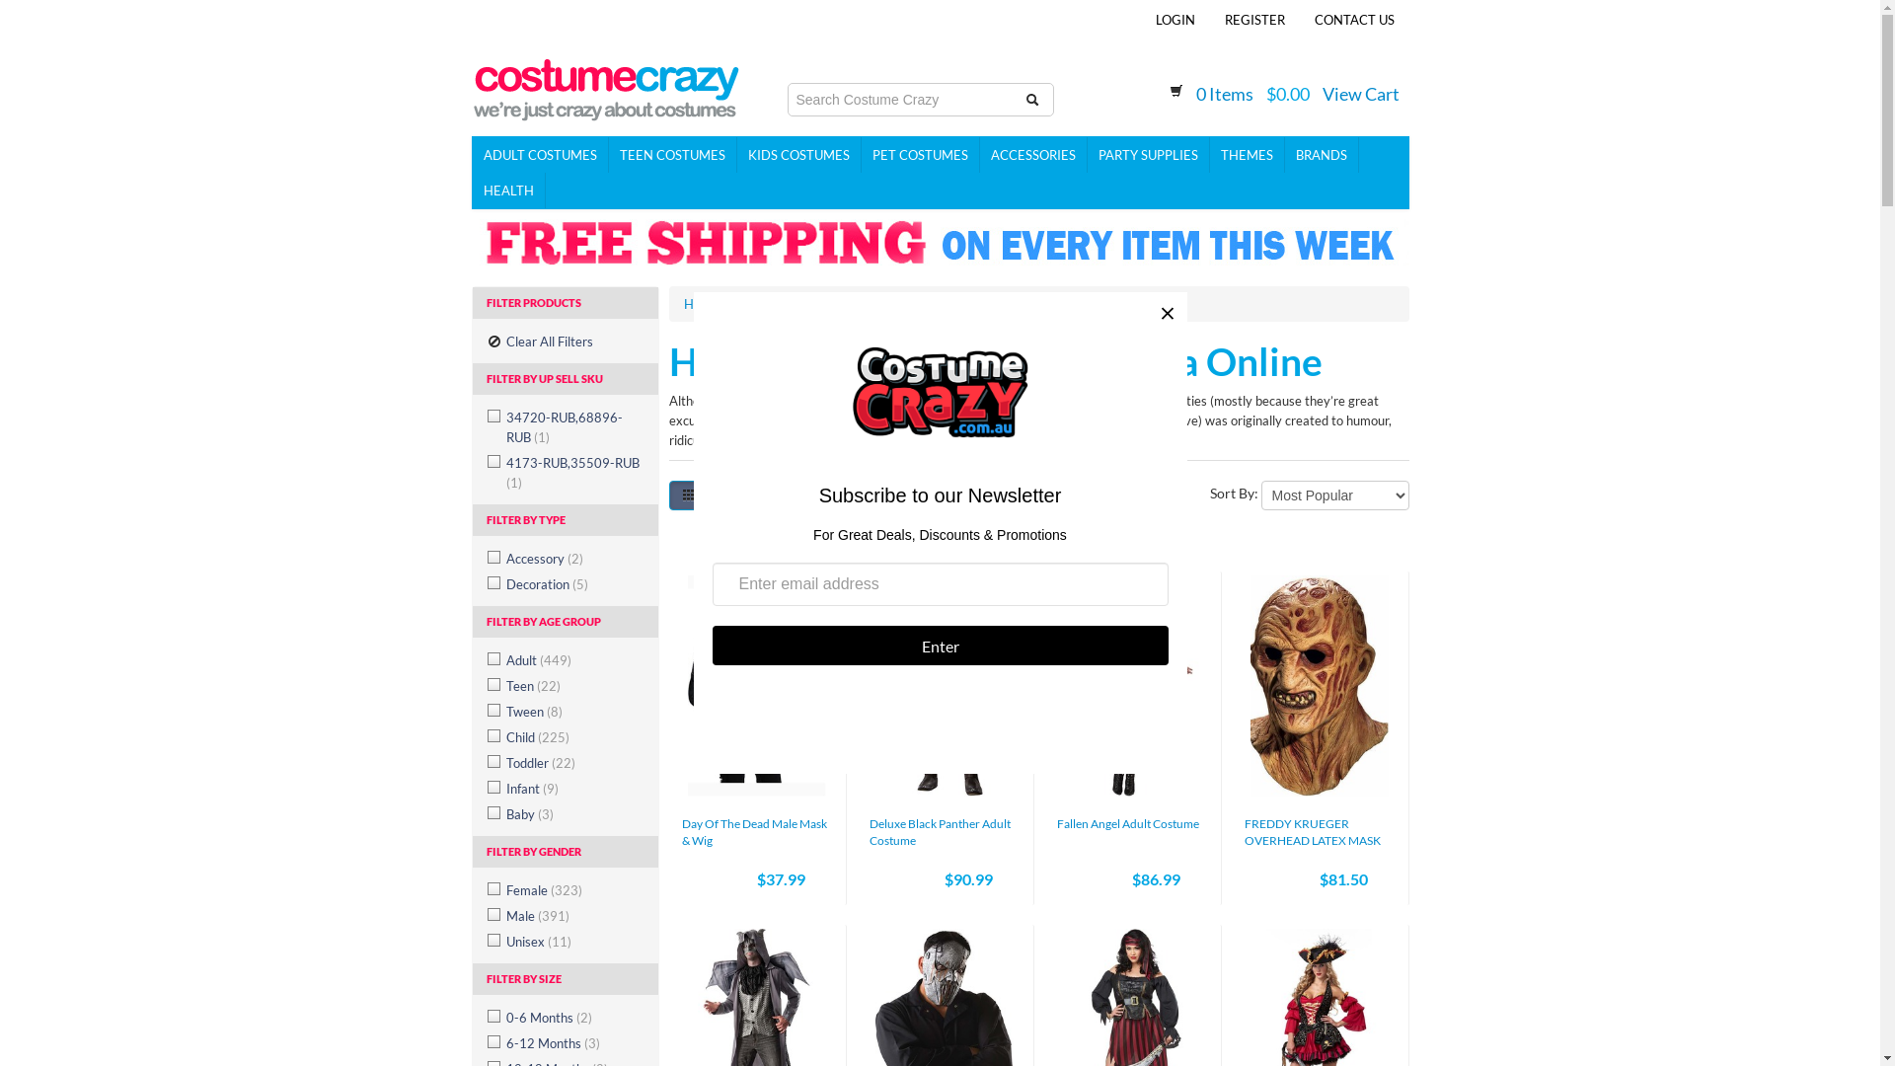 The width and height of the screenshot is (1895, 1066). What do you see at coordinates (798, 155) in the screenshot?
I see `KIDS COSTUMES` at bounding box center [798, 155].